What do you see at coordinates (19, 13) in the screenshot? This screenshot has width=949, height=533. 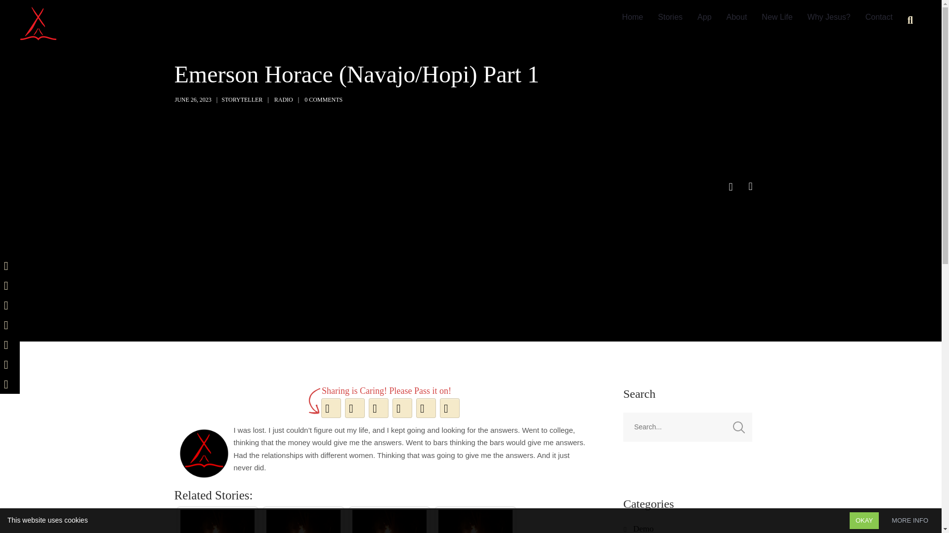 I see `Submit` at bounding box center [19, 13].